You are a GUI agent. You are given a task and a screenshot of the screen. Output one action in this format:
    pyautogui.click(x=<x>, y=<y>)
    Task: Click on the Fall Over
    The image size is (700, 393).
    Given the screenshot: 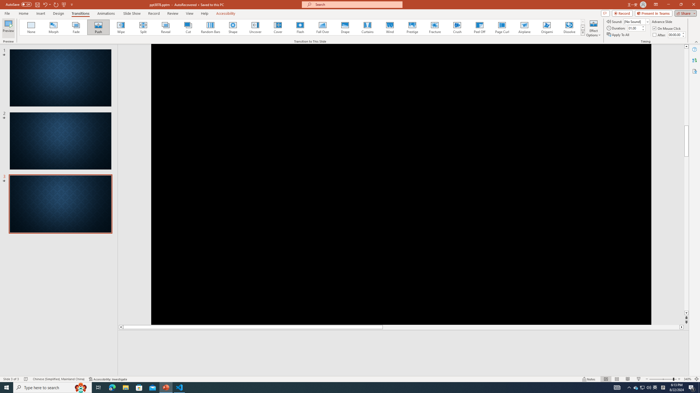 What is the action you would take?
    pyautogui.click(x=323, y=27)
    